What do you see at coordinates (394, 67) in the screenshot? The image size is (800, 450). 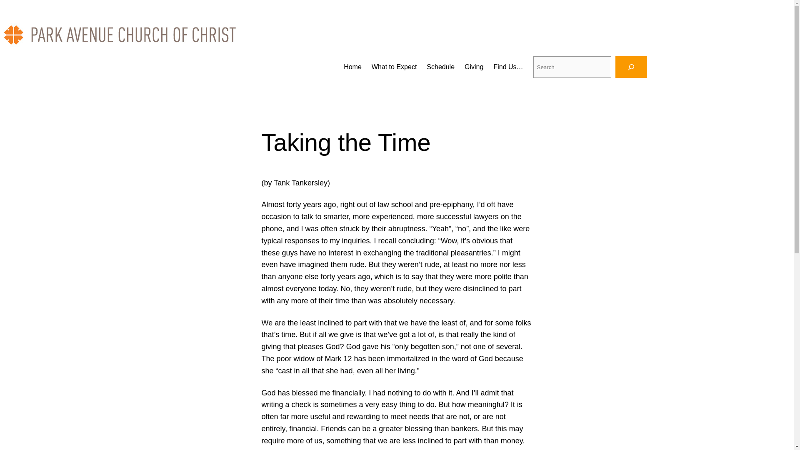 I see `What to Expect` at bounding box center [394, 67].